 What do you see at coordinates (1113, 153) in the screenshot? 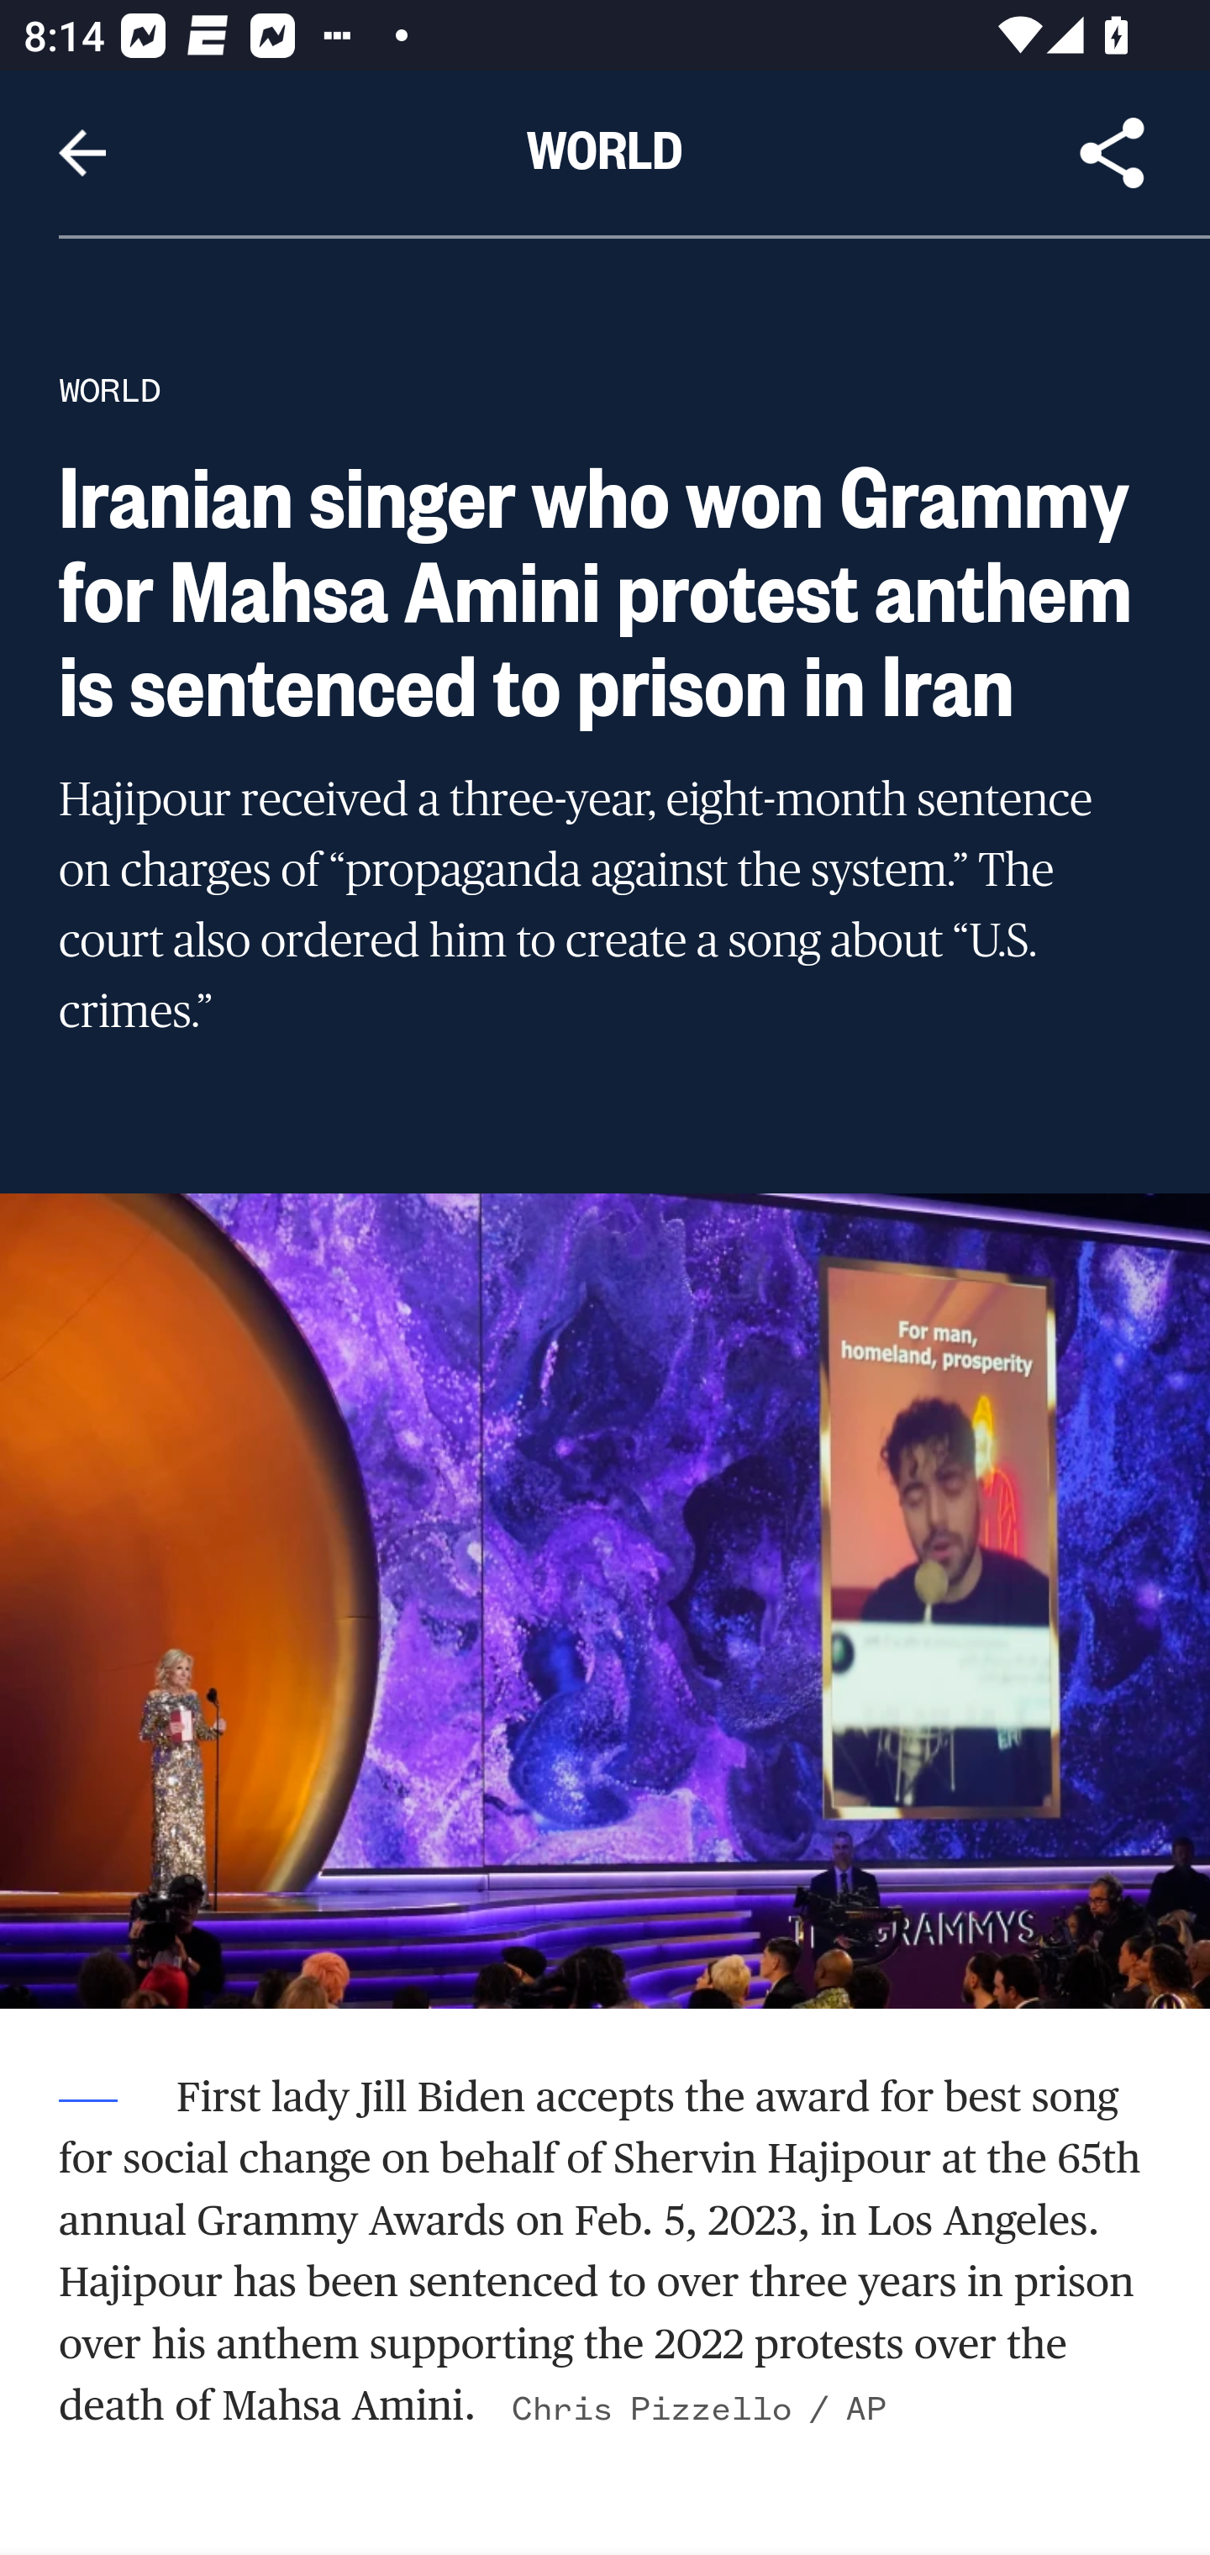
I see `Share Article, button` at bounding box center [1113, 153].